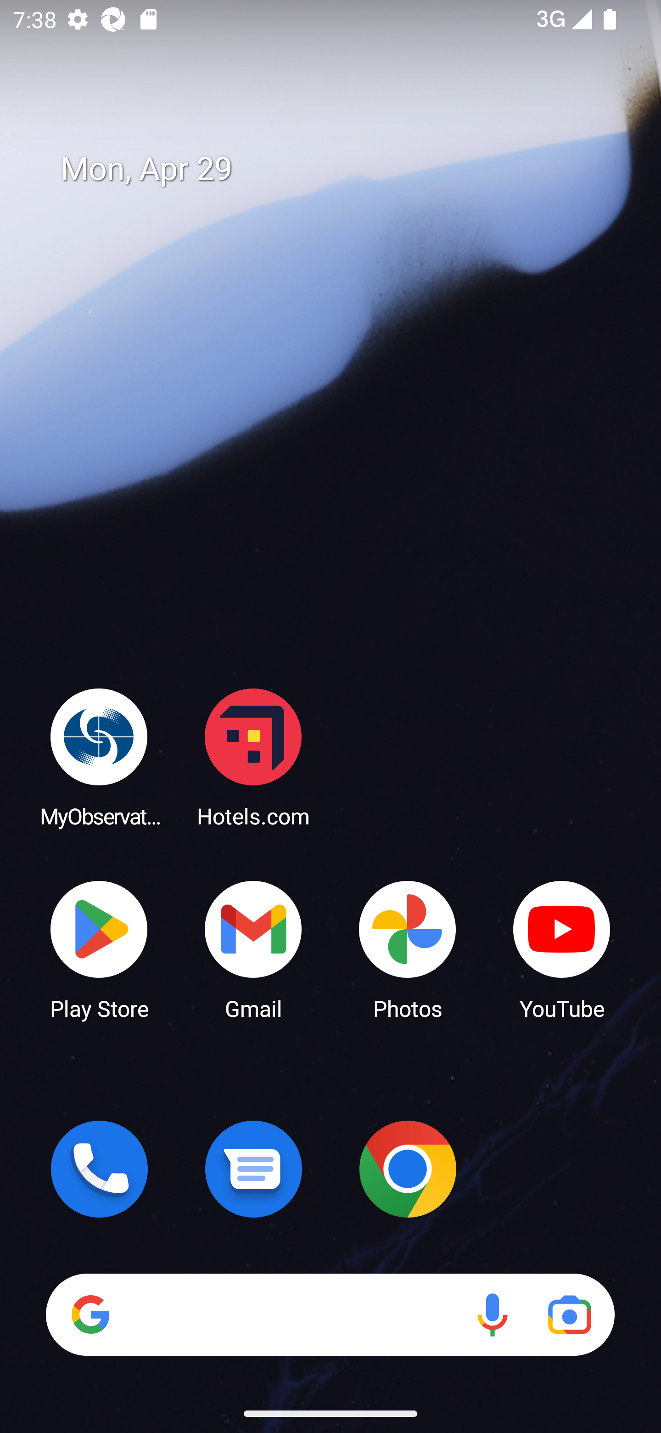 This screenshot has width=661, height=1433. What do you see at coordinates (492, 1315) in the screenshot?
I see `Voice search` at bounding box center [492, 1315].